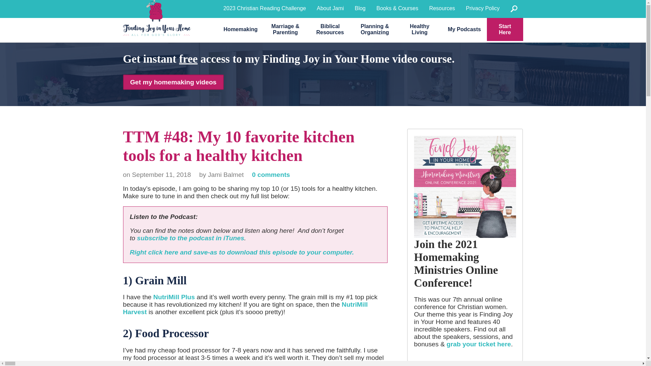 The height and width of the screenshot is (366, 651). I want to click on 0 comments, so click(271, 175).